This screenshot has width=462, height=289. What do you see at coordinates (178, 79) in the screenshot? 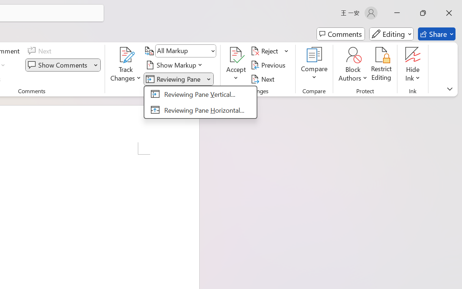
I see `Reviewing Pane` at bounding box center [178, 79].